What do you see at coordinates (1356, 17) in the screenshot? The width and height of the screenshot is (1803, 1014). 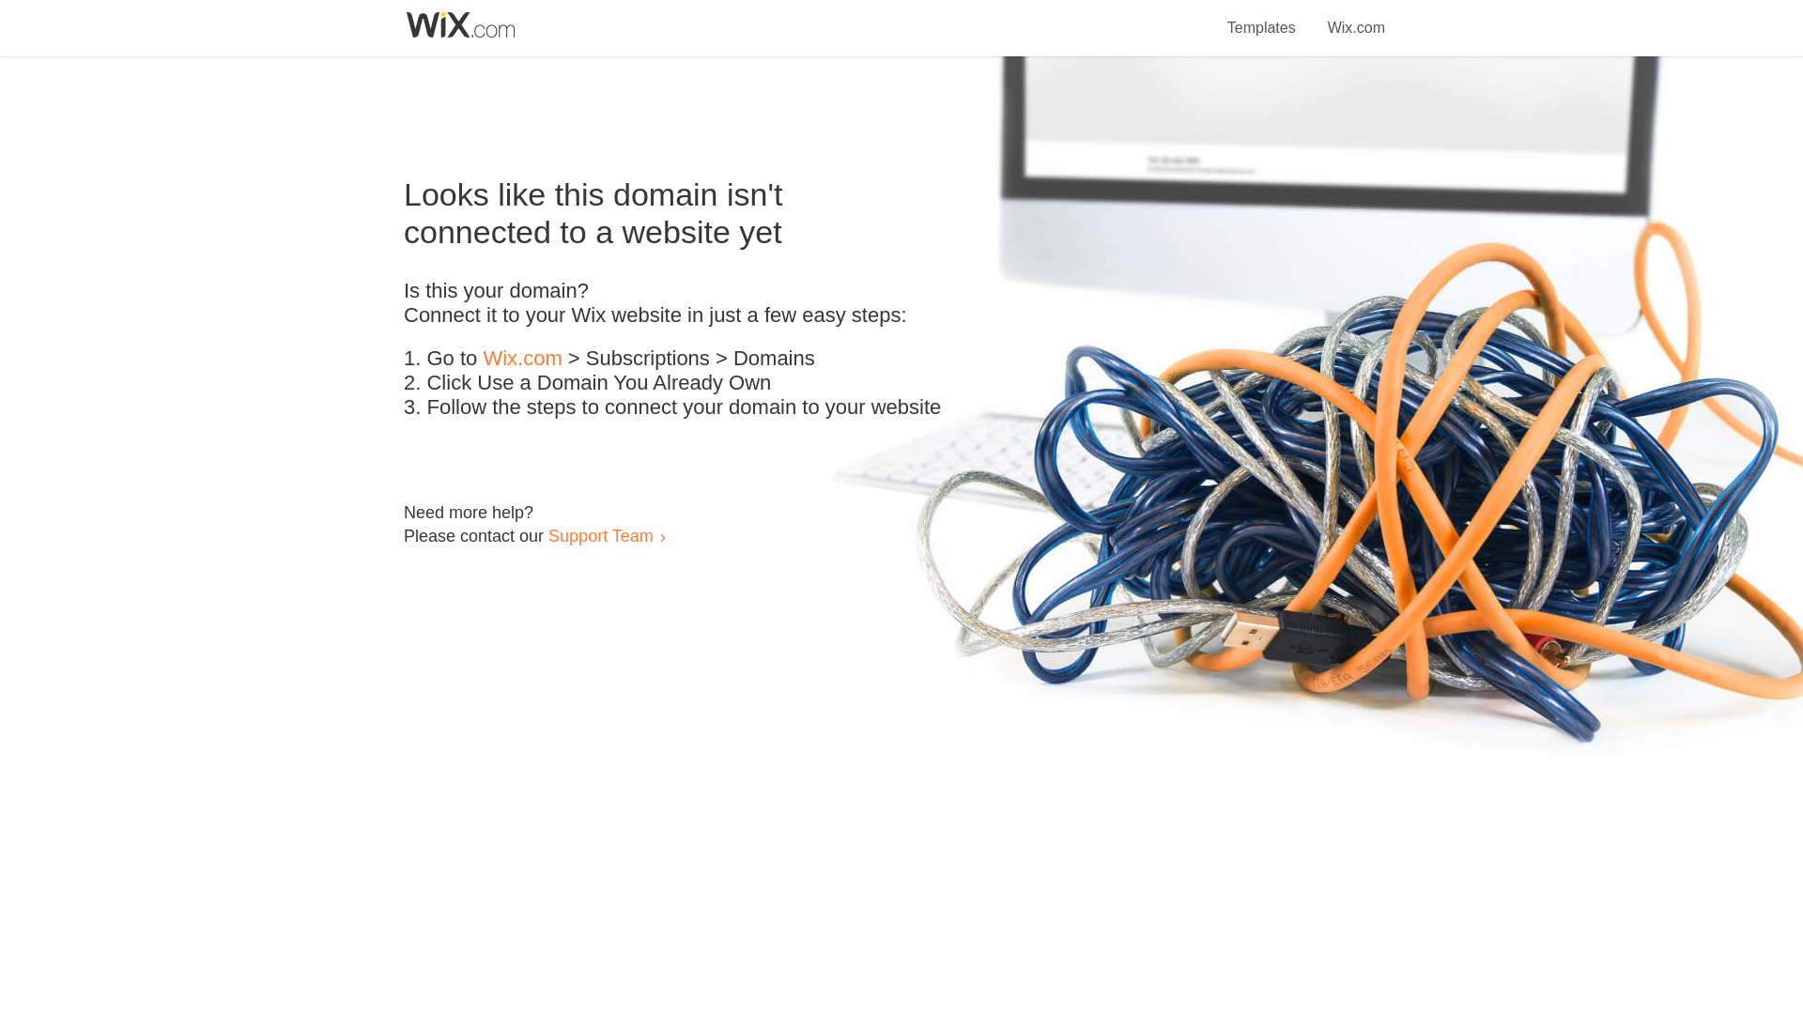 I see `Wix.com` at bounding box center [1356, 17].